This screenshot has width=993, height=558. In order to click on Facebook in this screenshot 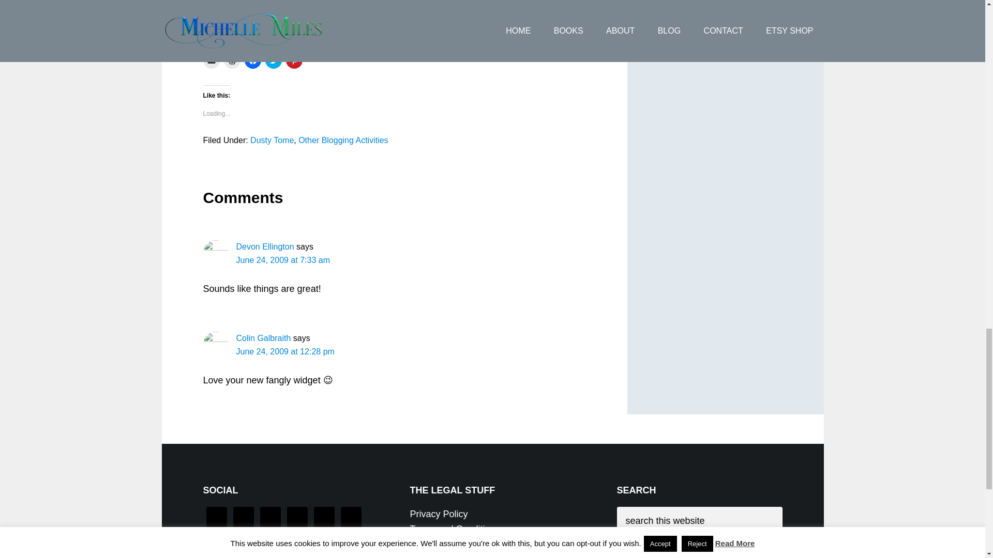, I will do `click(312, 2)`.